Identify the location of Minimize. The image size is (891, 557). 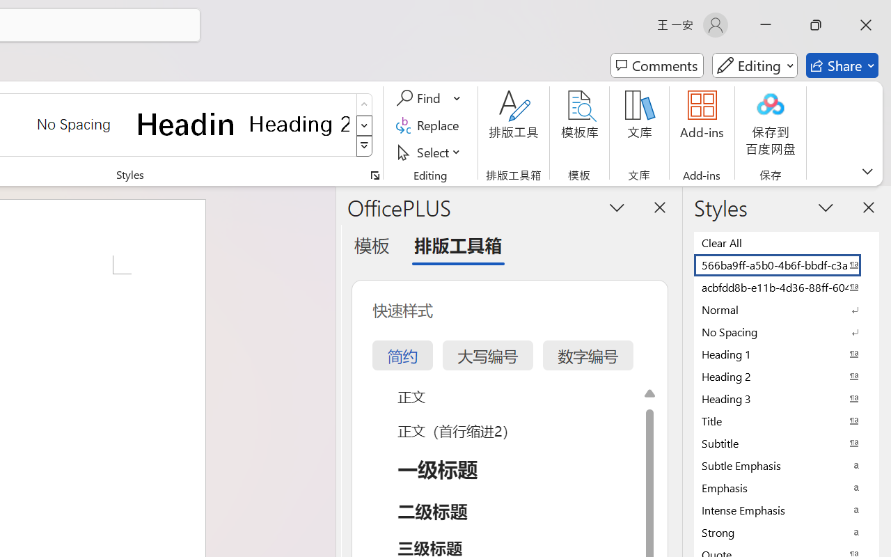
(766, 25).